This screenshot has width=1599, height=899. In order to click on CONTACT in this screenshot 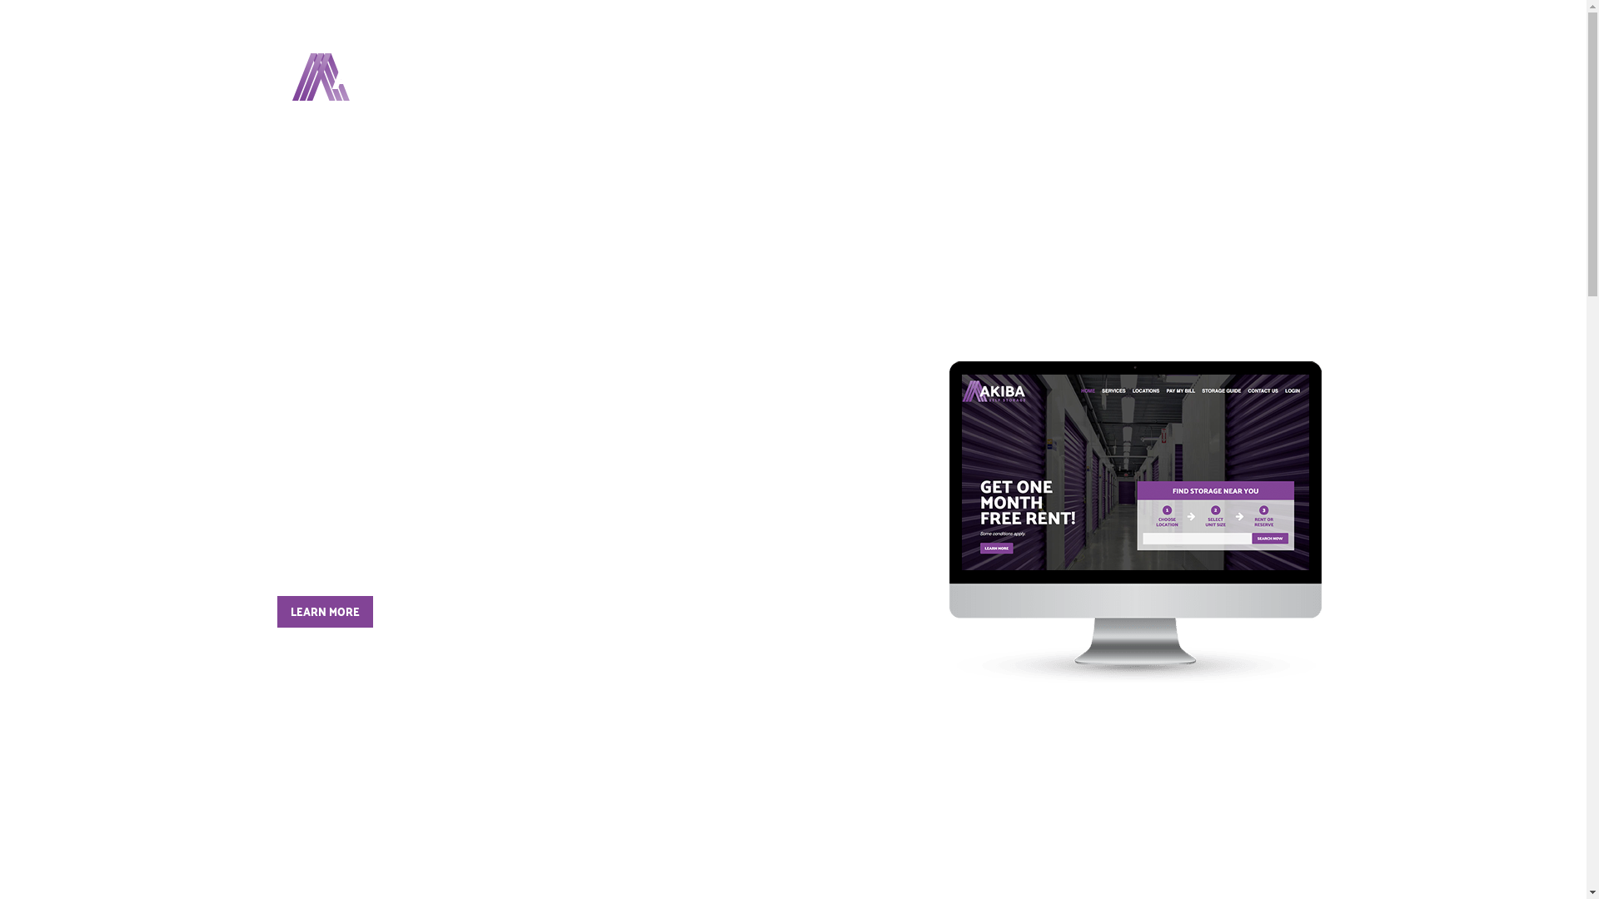, I will do `click(1143, 77)`.